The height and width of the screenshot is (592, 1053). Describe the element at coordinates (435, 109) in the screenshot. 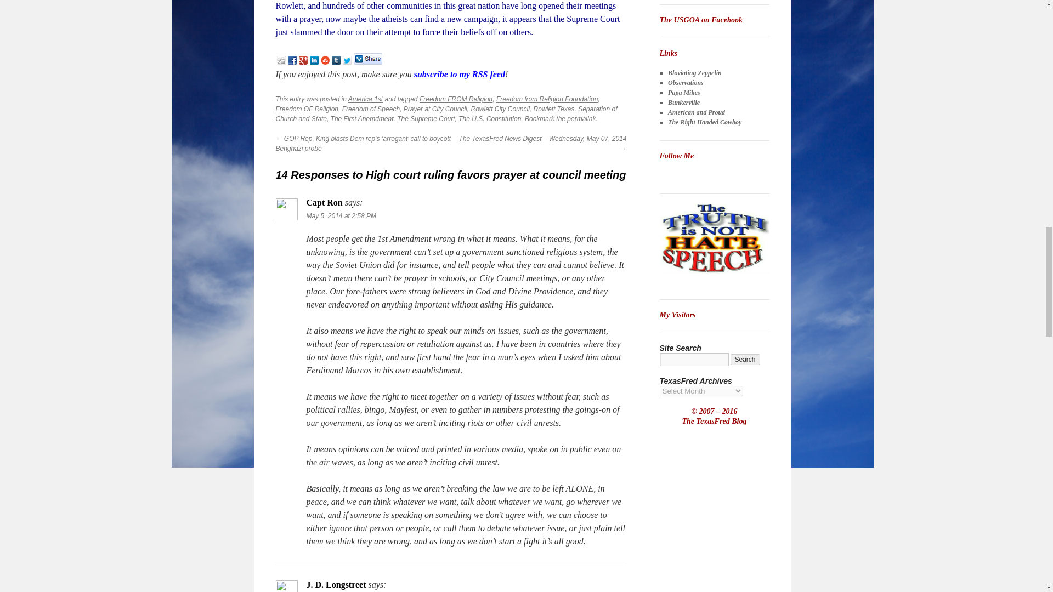

I see `Prayer at City Council` at that location.